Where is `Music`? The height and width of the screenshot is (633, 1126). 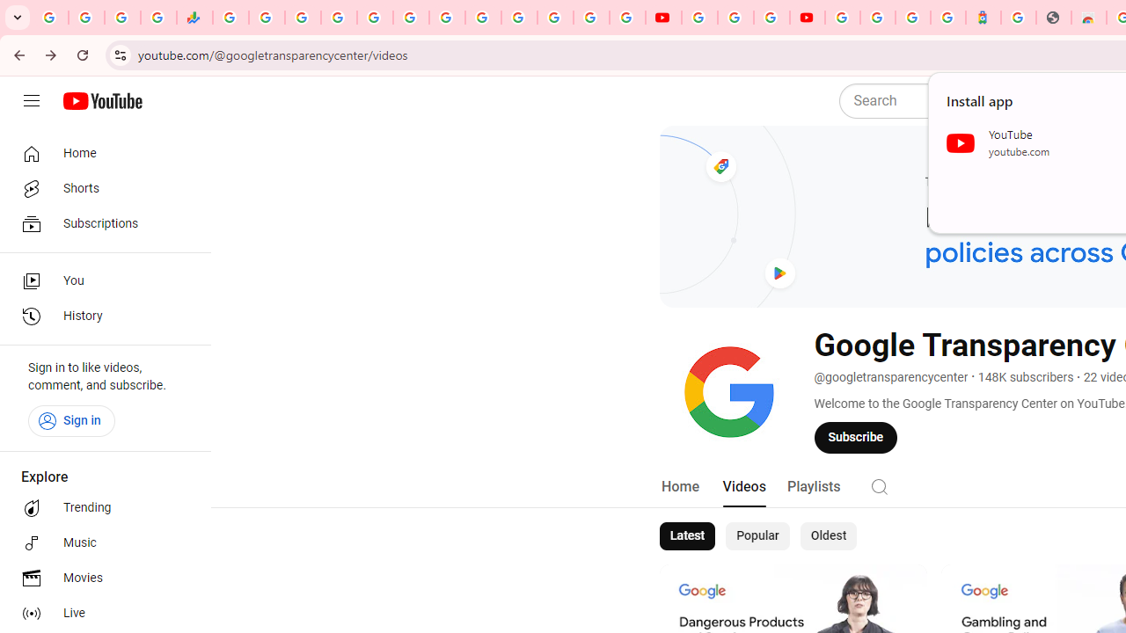
Music is located at coordinates (100, 543).